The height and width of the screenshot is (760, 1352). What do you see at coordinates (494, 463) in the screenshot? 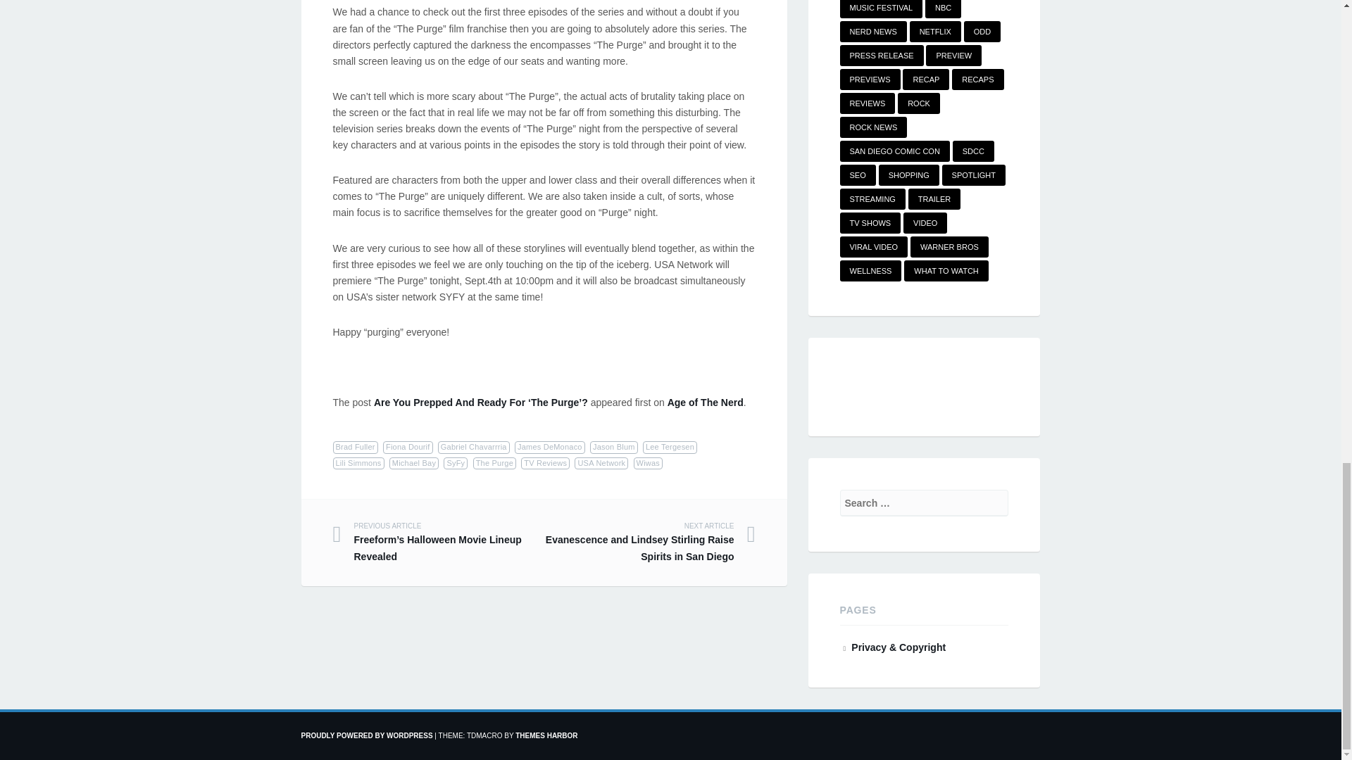
I see `The Purge` at bounding box center [494, 463].